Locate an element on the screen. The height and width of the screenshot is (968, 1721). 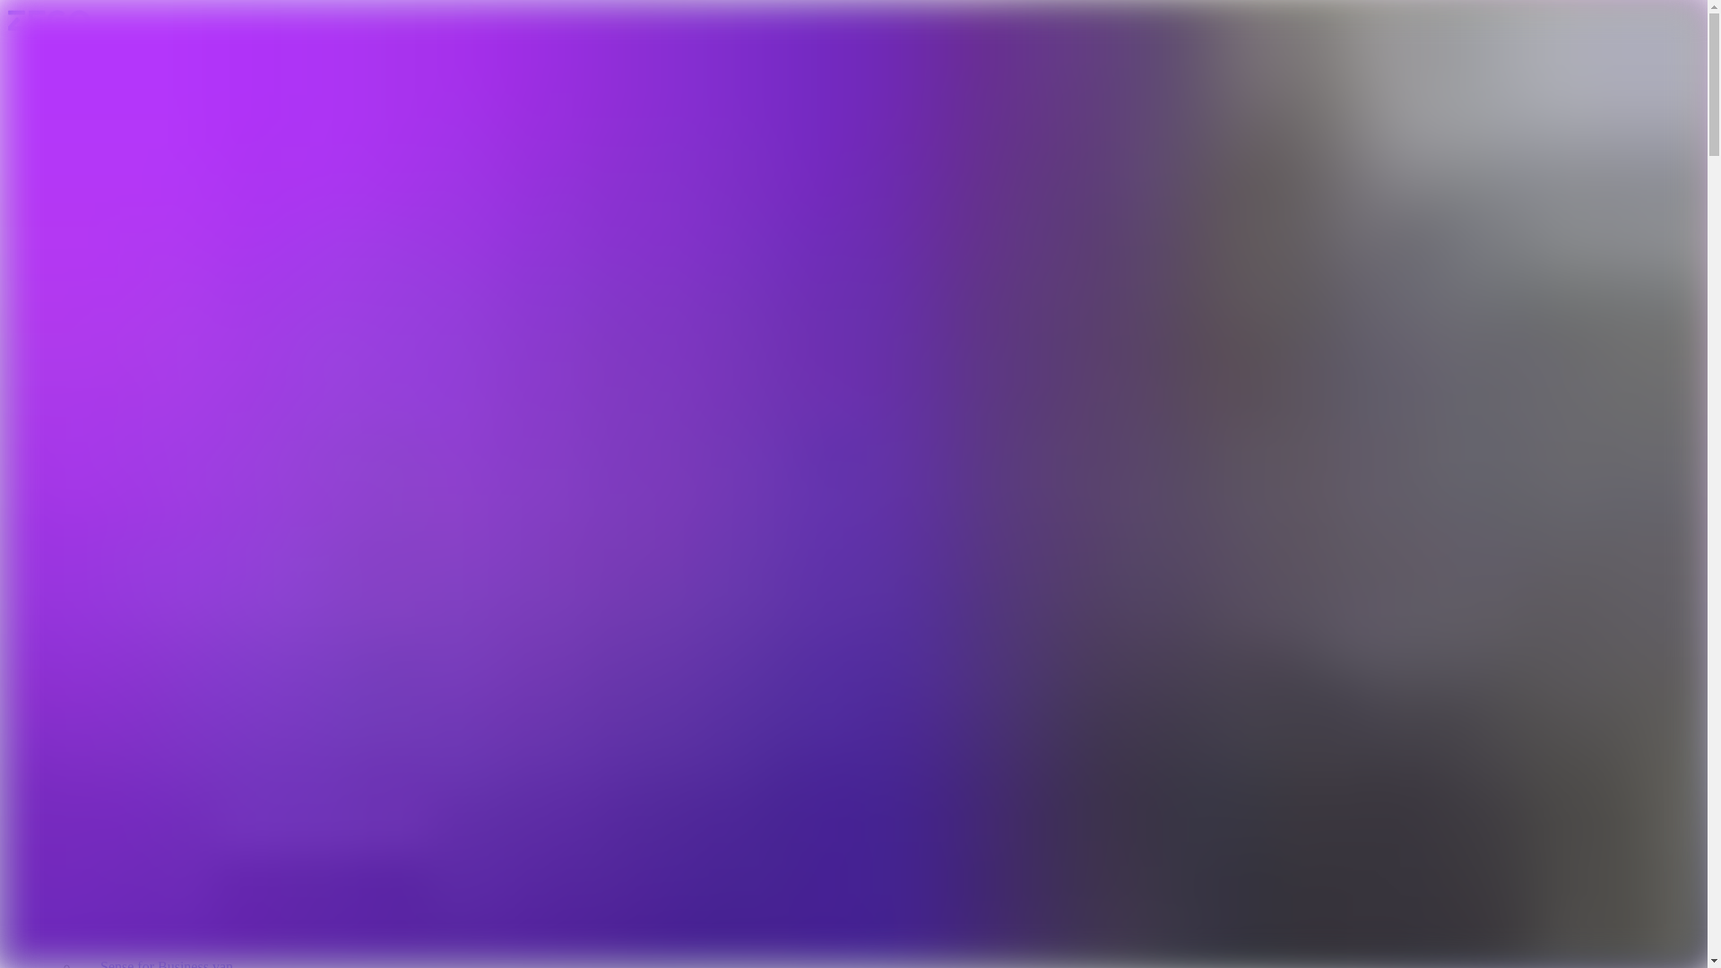
Car Delivery Insurance is located at coordinates (167, 317).